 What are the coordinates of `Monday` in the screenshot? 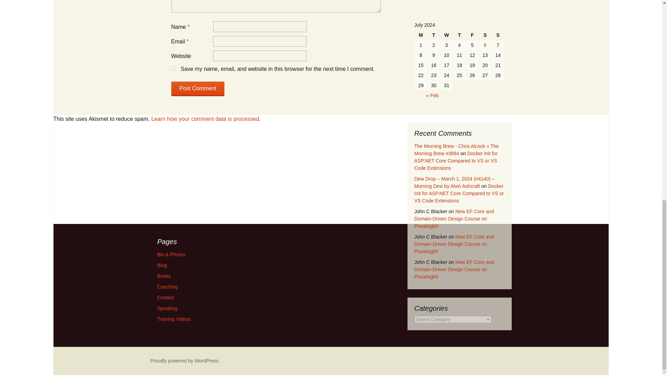 It's located at (421, 35).